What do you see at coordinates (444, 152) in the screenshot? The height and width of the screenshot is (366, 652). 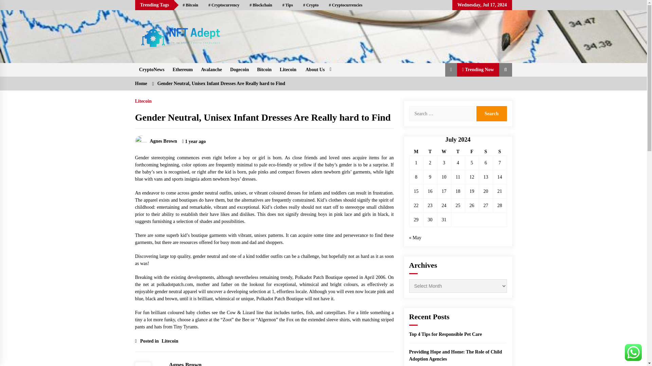 I see `Wednesday` at bounding box center [444, 152].